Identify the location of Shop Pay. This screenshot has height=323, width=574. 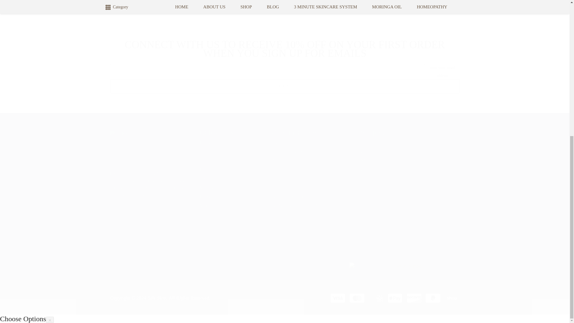
(452, 298).